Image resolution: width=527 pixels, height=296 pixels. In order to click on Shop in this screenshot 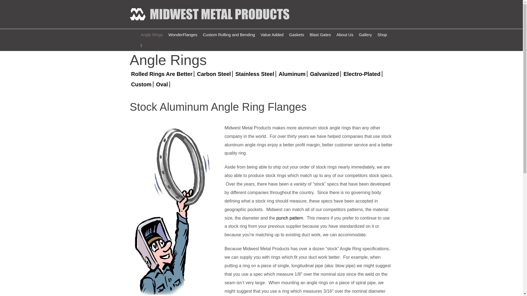, I will do `click(382, 34)`.